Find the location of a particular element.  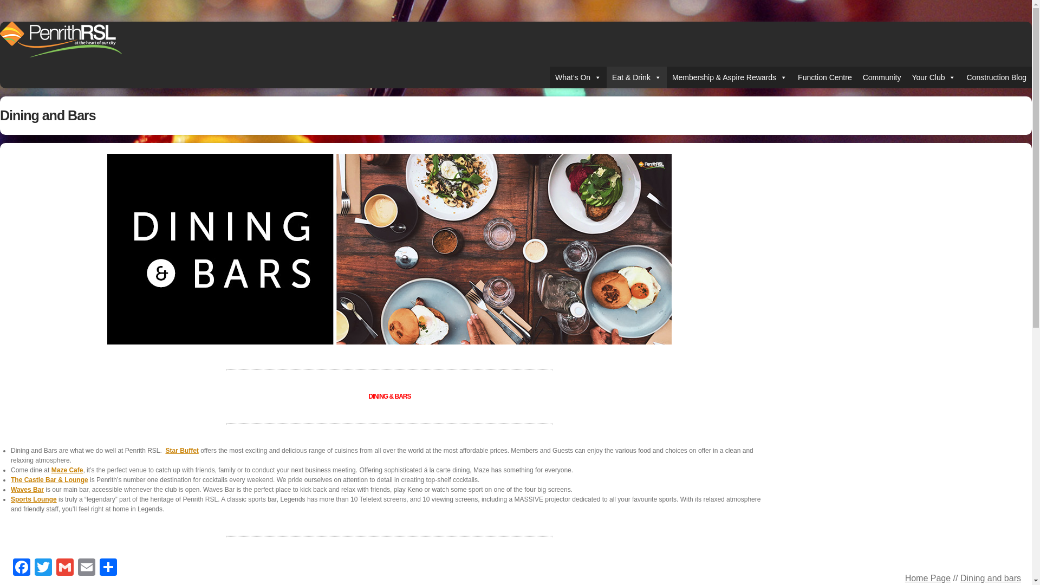

Twitter is located at coordinates (43, 569).